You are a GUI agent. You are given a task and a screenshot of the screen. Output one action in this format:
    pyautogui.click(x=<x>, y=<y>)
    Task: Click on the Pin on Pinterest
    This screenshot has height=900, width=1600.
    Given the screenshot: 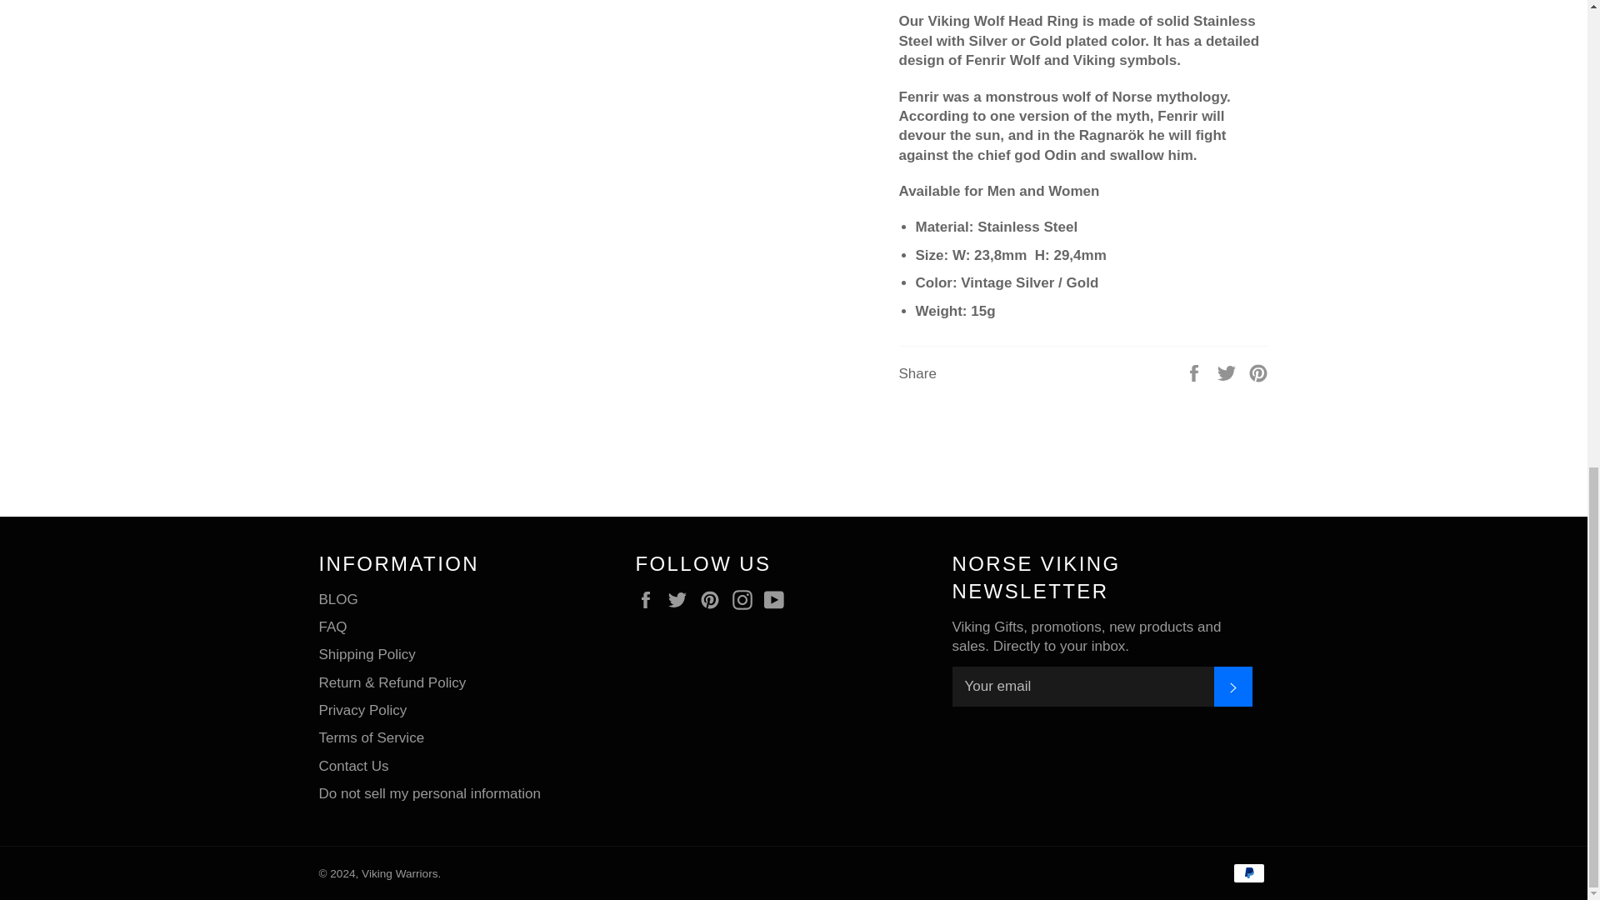 What is the action you would take?
    pyautogui.click(x=1258, y=372)
    